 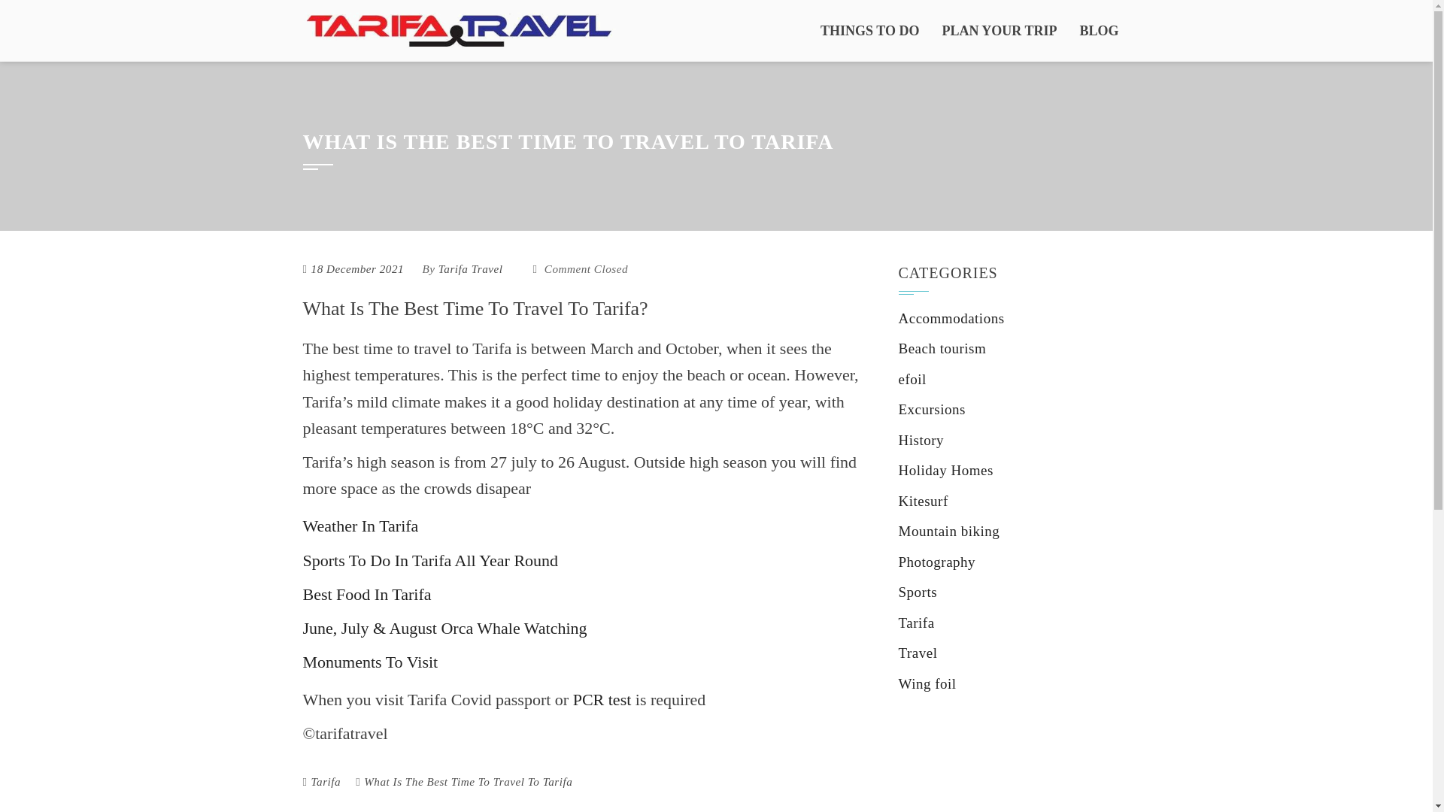 I want to click on Mountain biking, so click(x=948, y=531).